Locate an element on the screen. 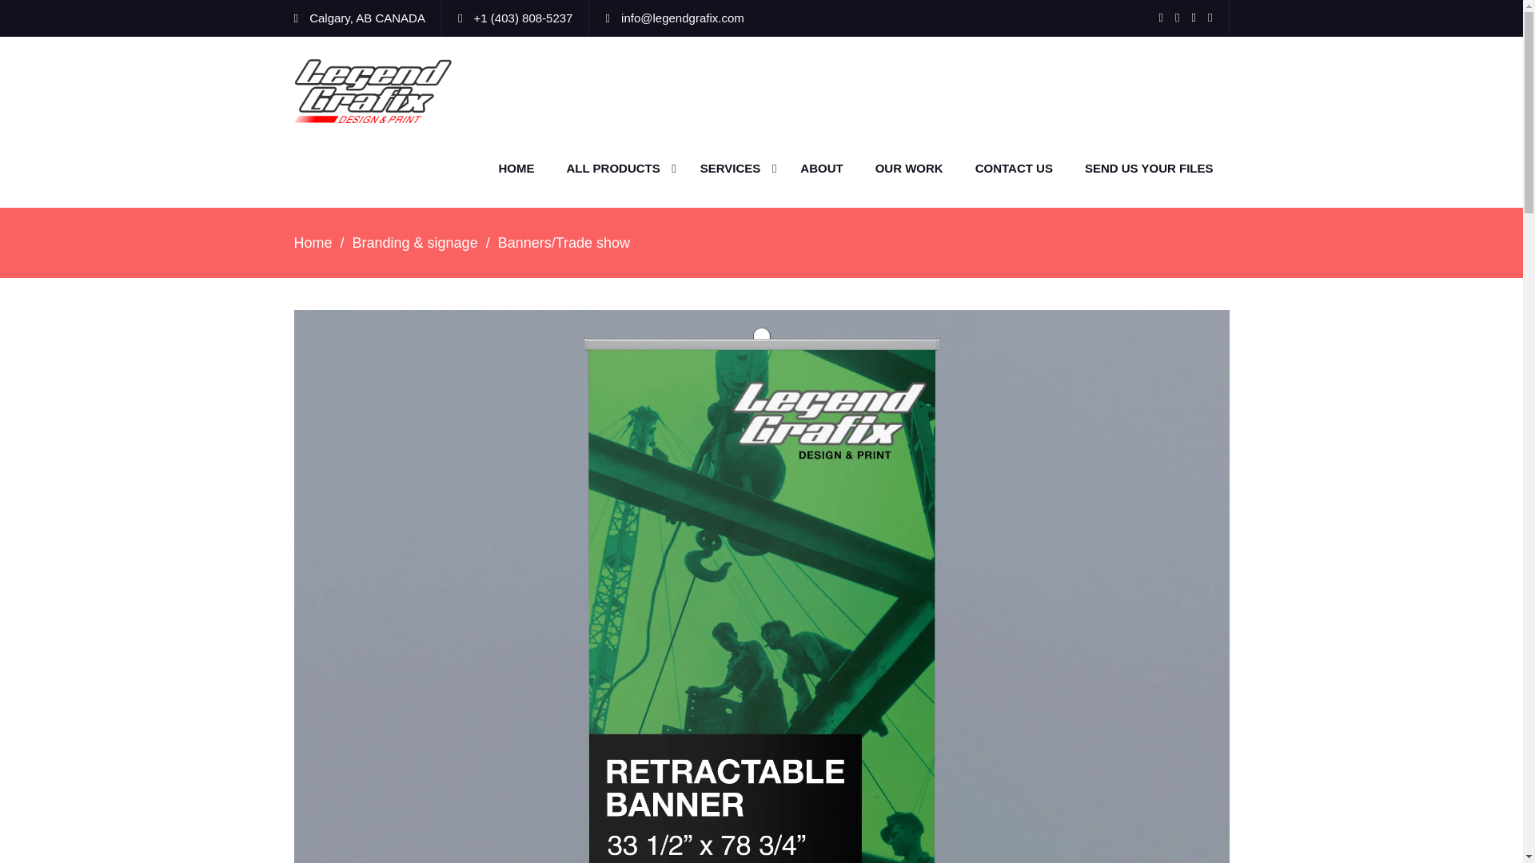 Image resolution: width=1535 pixels, height=863 pixels. OUR WORK is located at coordinates (910, 169).